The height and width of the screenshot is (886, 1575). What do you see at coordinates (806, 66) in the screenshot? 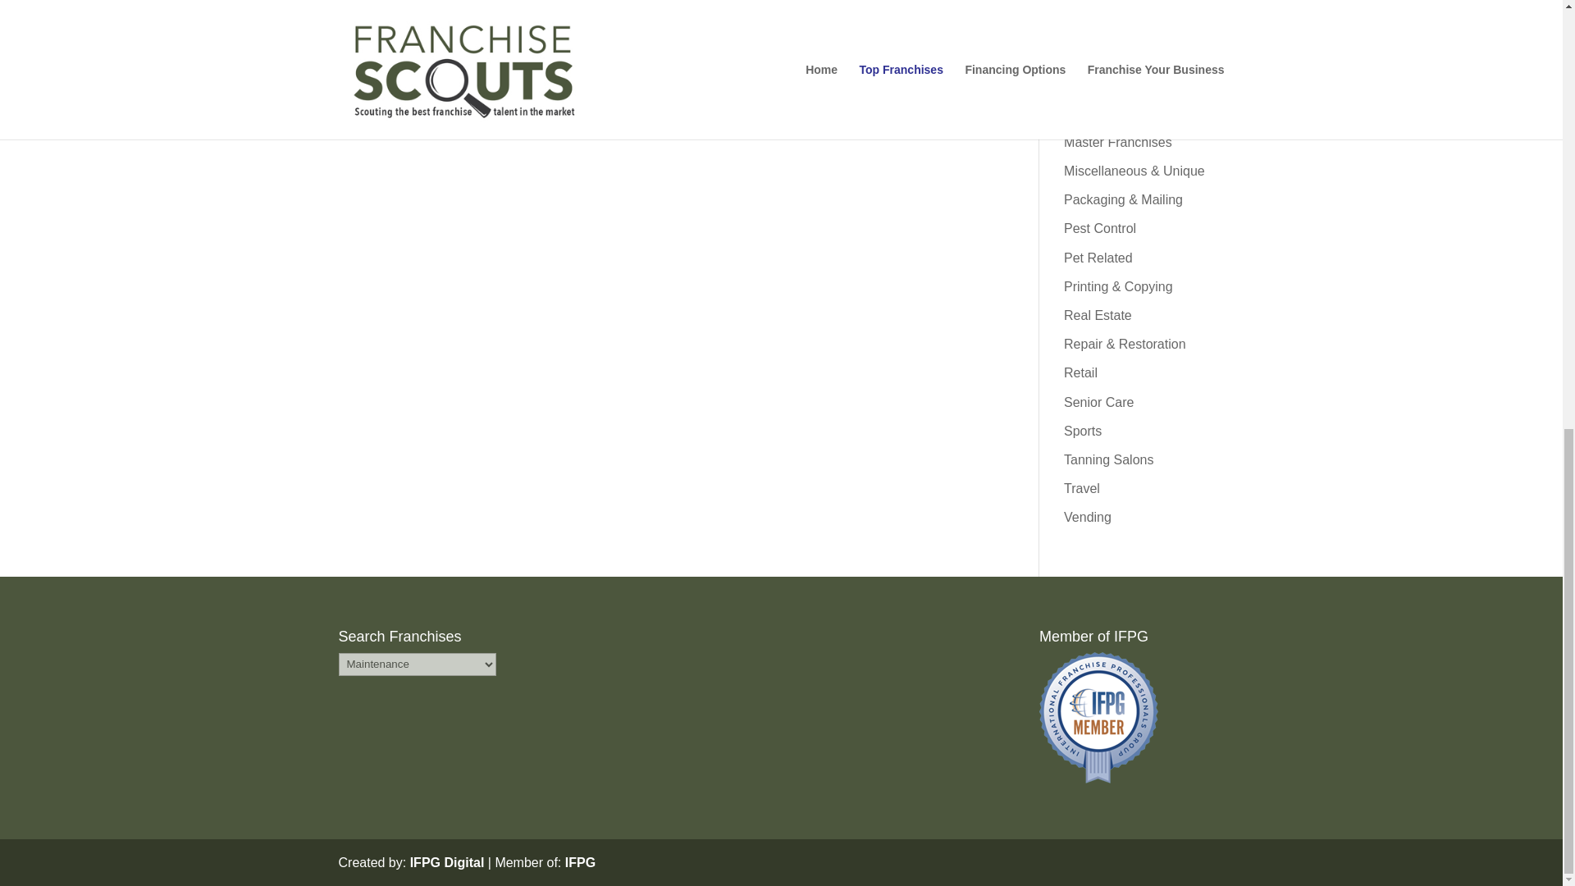
I see `Creative Colors International` at bounding box center [806, 66].